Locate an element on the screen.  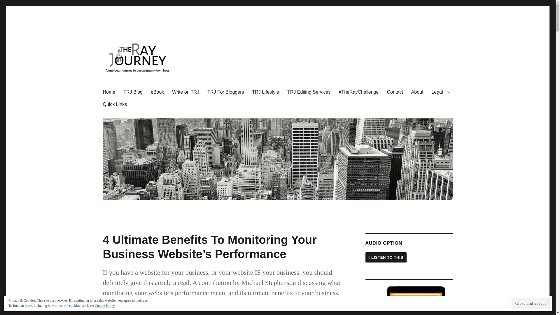
eBook is located at coordinates (157, 92).